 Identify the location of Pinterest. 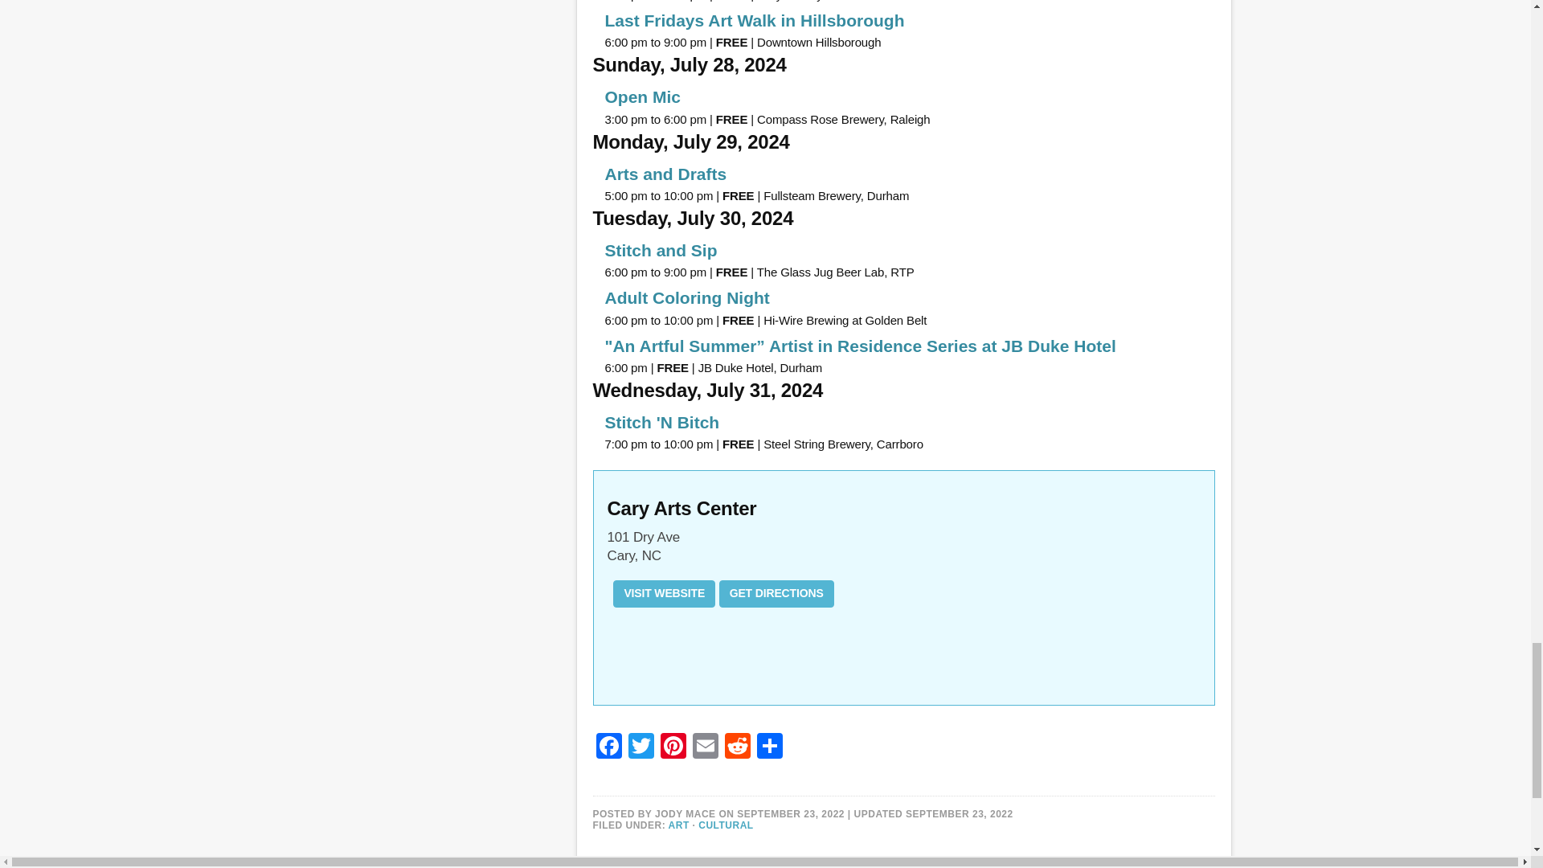
(673, 747).